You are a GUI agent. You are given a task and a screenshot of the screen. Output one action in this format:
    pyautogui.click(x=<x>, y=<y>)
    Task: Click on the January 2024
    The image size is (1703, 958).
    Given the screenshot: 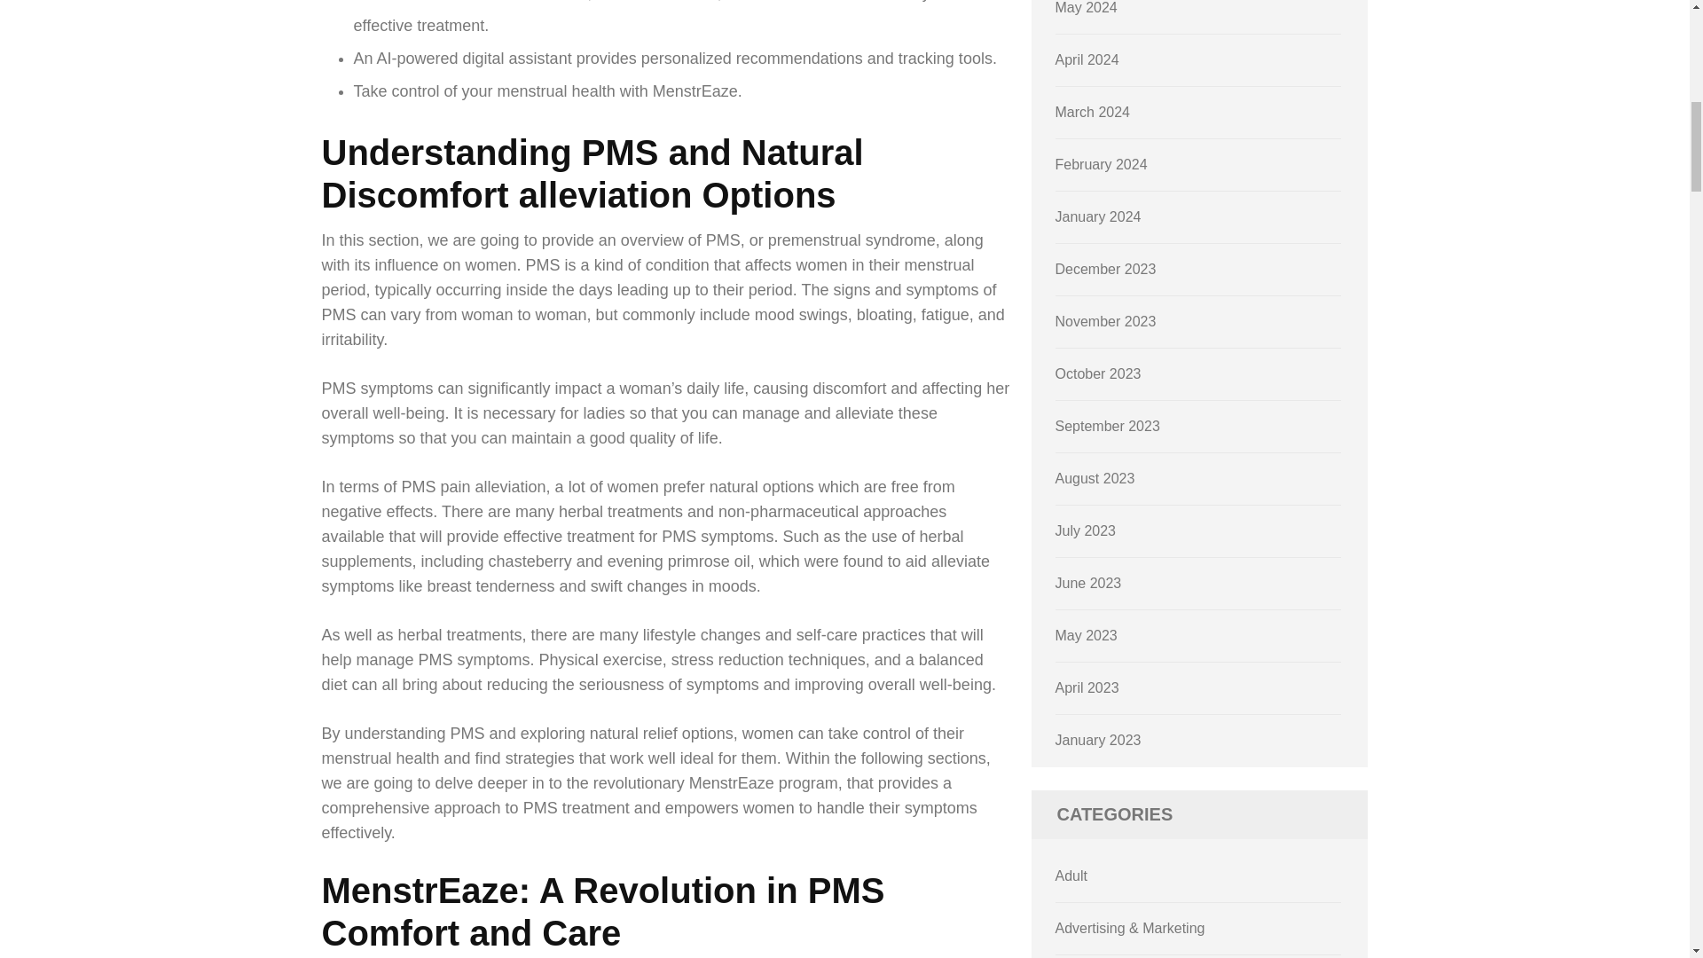 What is the action you would take?
    pyautogui.click(x=1098, y=216)
    